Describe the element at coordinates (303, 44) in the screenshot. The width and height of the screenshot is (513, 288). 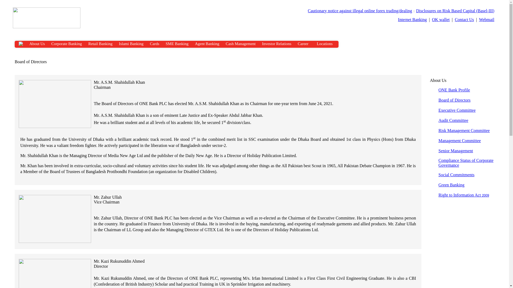
I see `Career` at that location.